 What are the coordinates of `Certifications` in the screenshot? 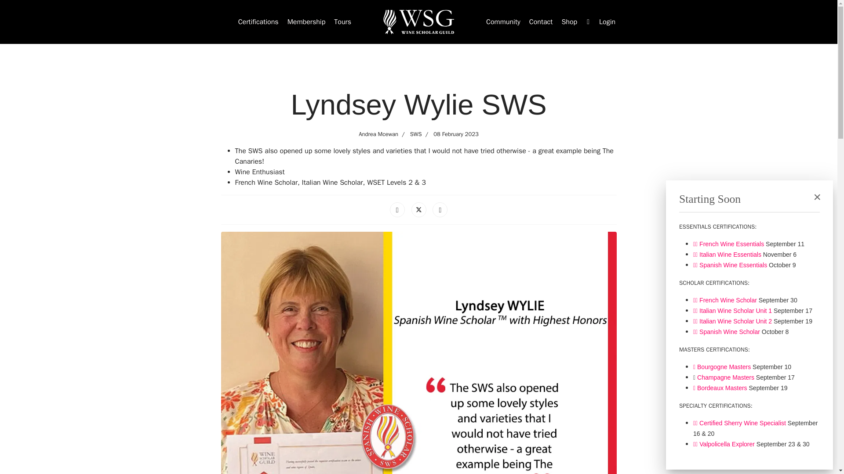 It's located at (258, 22).